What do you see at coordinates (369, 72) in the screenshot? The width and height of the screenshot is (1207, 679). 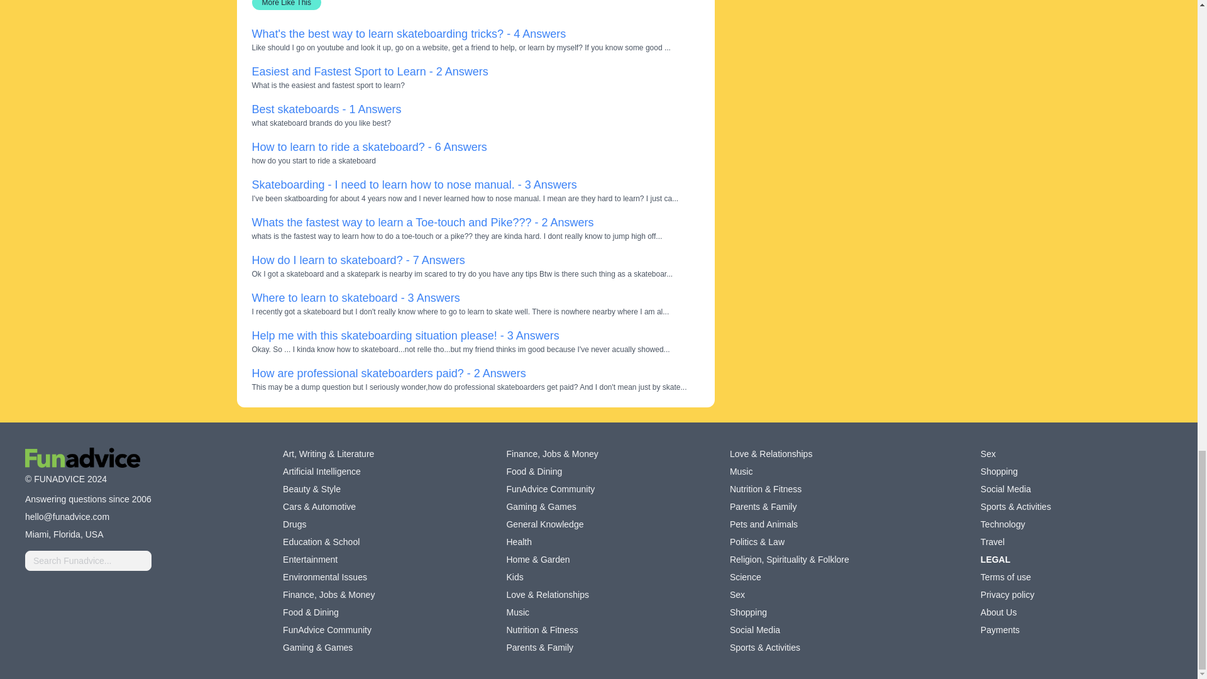 I see `Easiest and Fastest Sport to Learn - 2 Answers` at bounding box center [369, 72].